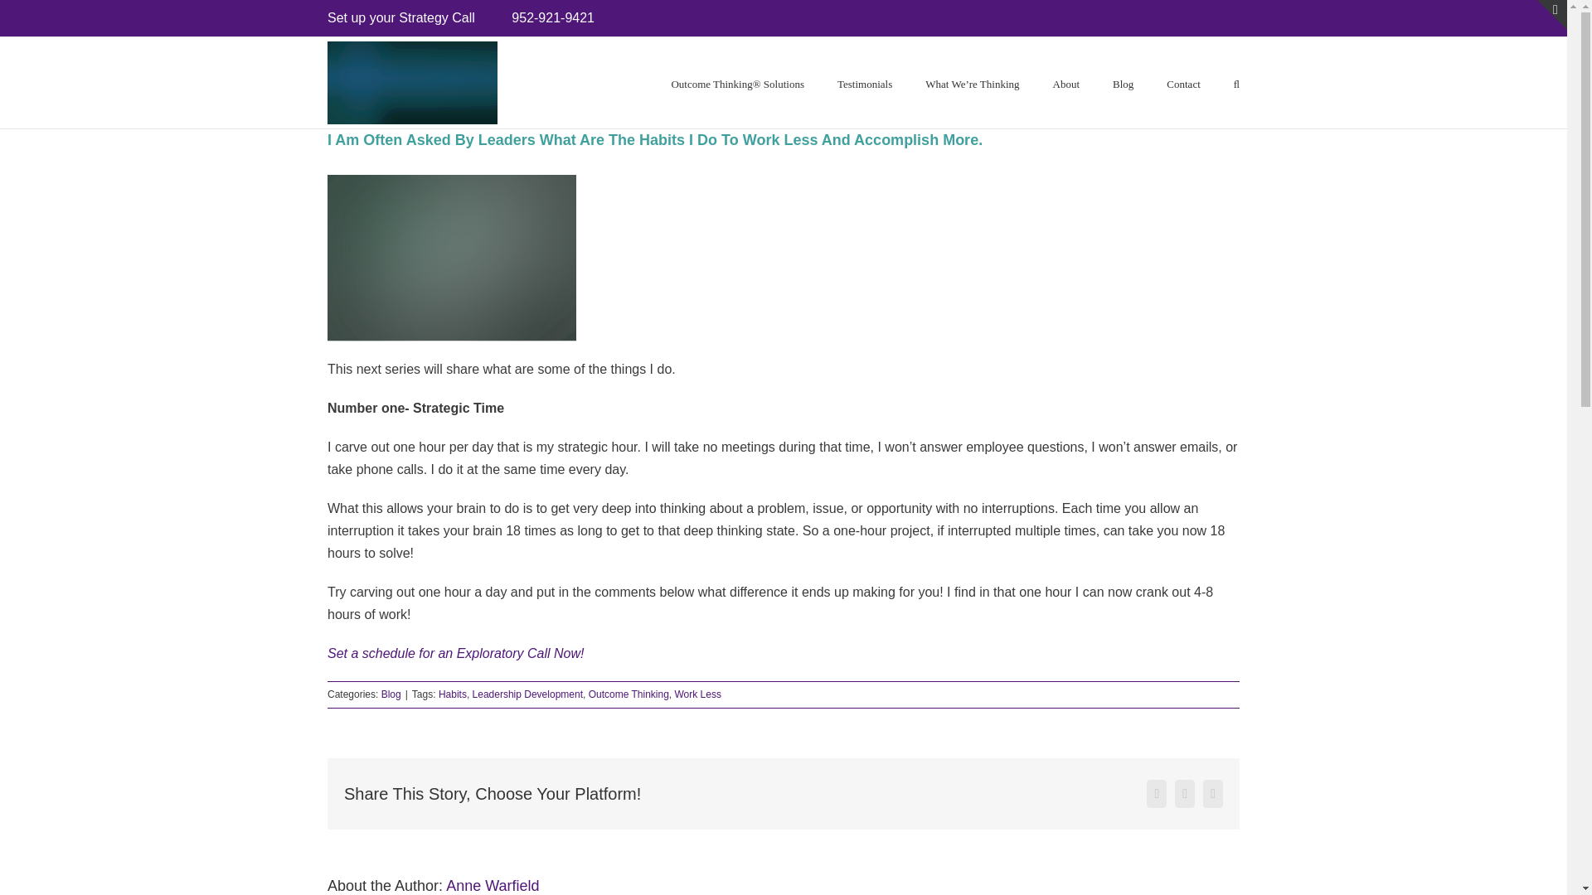 The width and height of the screenshot is (1592, 895). I want to click on Set up your Strategy Call, so click(401, 17).